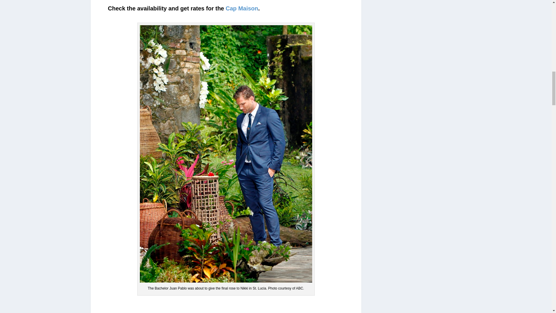  What do you see at coordinates (242, 8) in the screenshot?
I see `Cap Maison` at bounding box center [242, 8].